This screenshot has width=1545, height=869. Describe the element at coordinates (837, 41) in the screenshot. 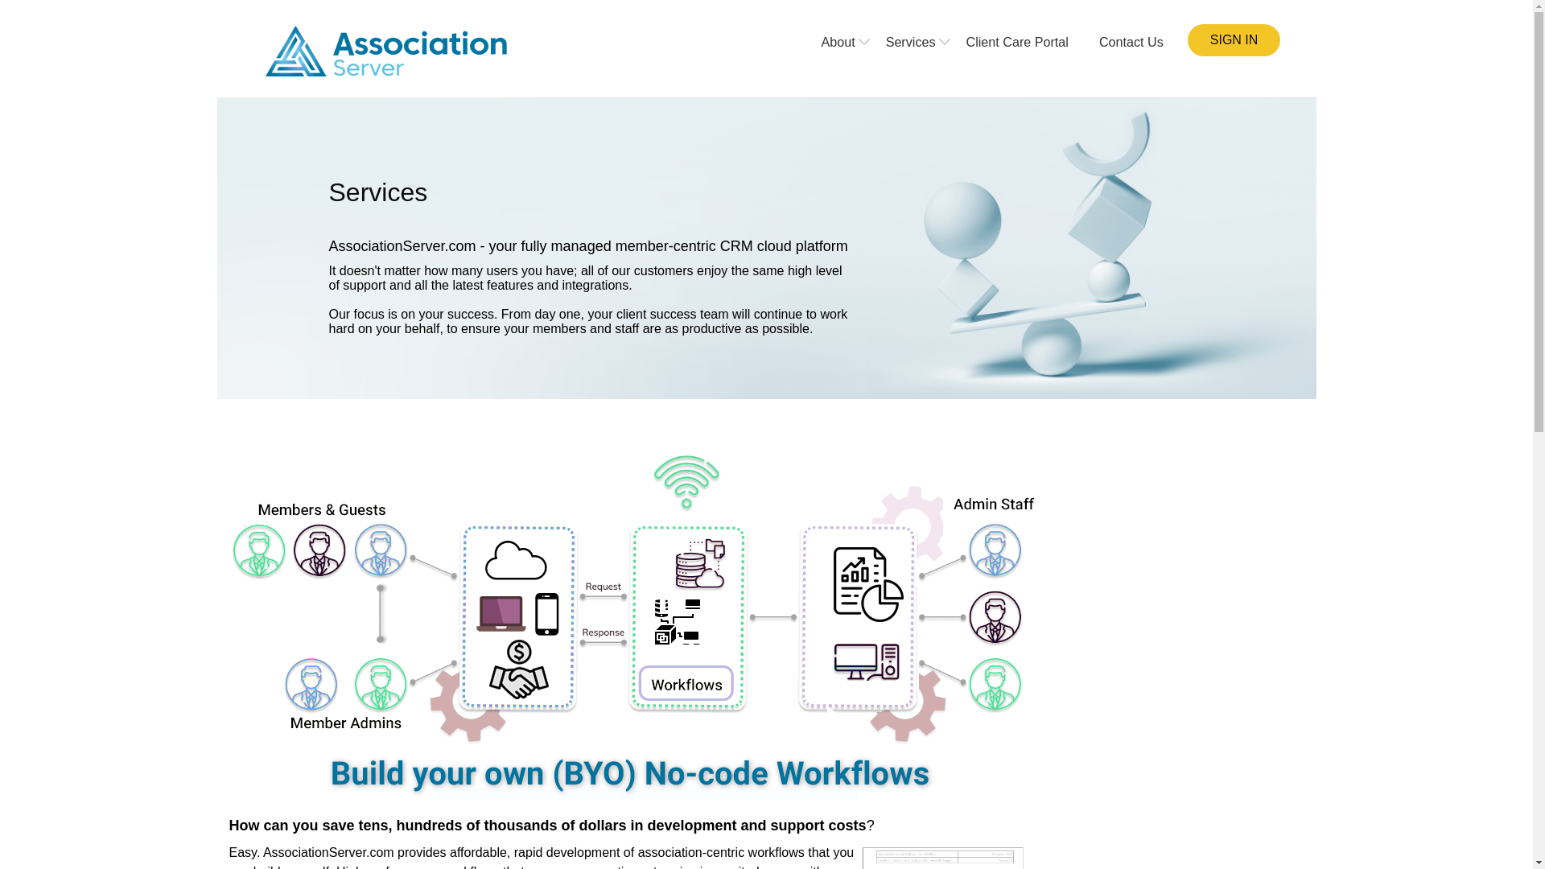

I see `About` at that location.